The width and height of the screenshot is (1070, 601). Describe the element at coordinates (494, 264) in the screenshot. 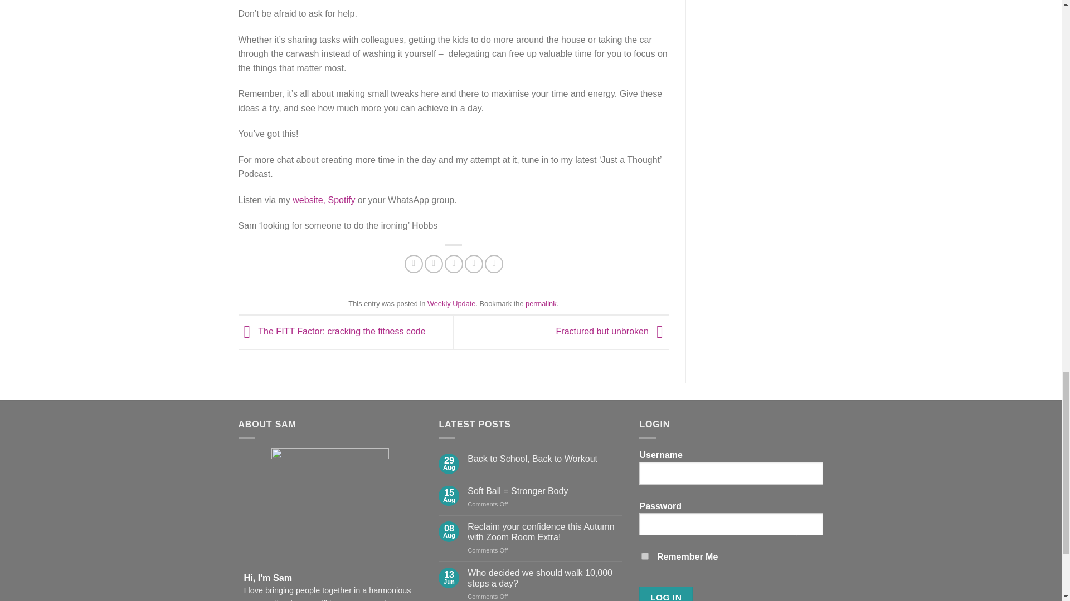

I see `Share on LinkedIn` at that location.